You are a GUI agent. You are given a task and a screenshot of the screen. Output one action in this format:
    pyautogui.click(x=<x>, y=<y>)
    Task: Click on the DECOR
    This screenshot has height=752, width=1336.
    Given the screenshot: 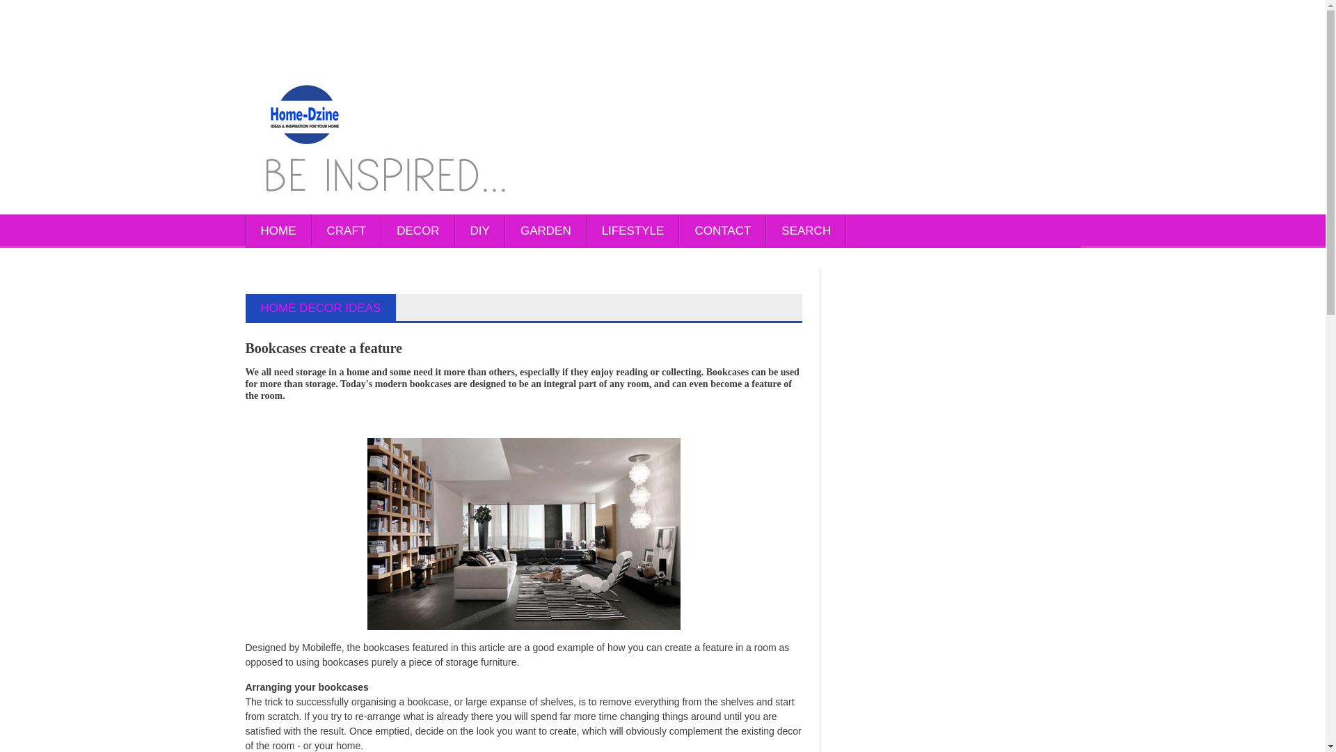 What is the action you would take?
    pyautogui.click(x=417, y=231)
    